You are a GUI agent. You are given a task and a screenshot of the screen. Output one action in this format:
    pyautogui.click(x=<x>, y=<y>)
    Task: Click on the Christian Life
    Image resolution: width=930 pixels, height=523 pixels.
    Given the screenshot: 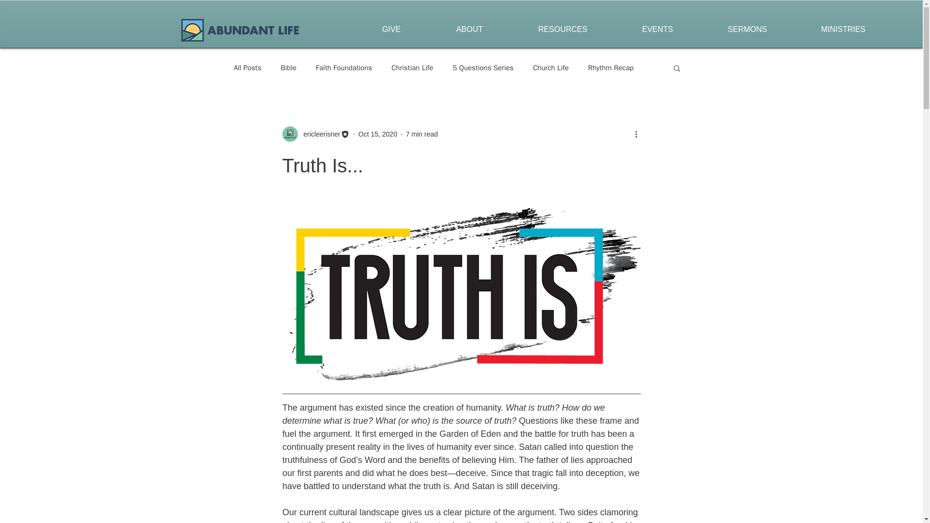 What is the action you would take?
    pyautogui.click(x=412, y=67)
    